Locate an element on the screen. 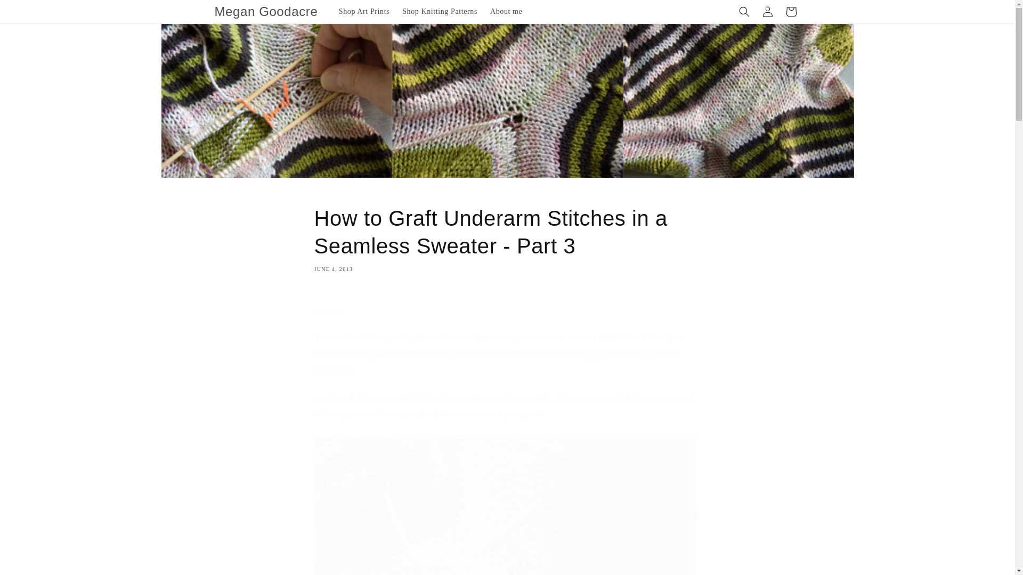 The height and width of the screenshot is (575, 1023). Shop Knitting Patterns is located at coordinates (440, 12).